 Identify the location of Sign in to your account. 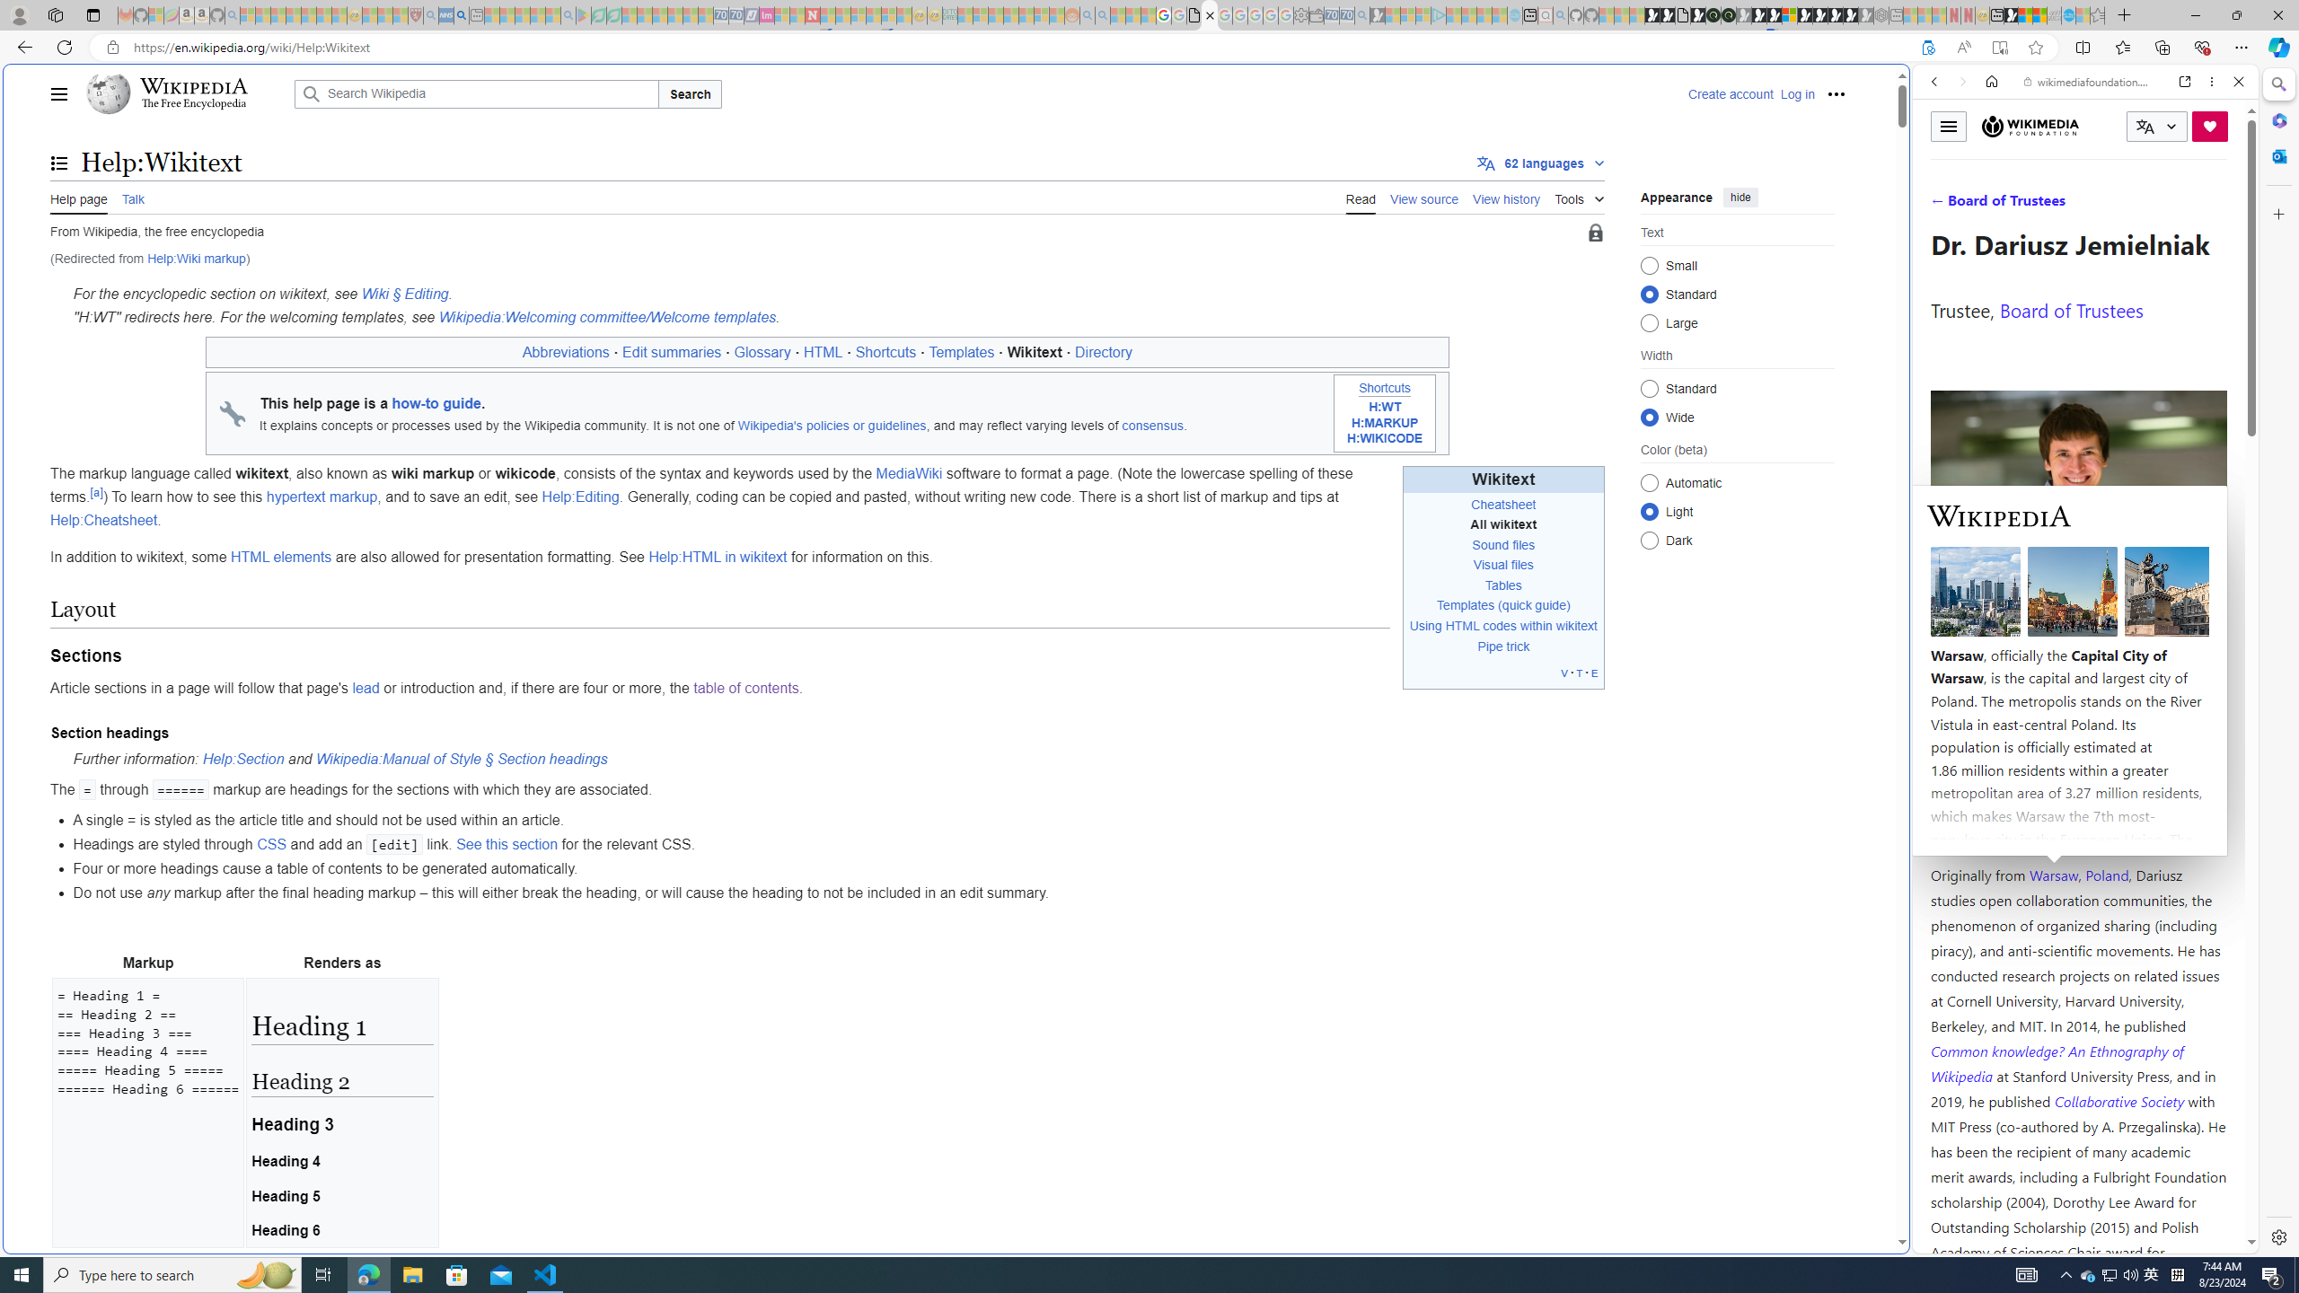
(1789, 15).